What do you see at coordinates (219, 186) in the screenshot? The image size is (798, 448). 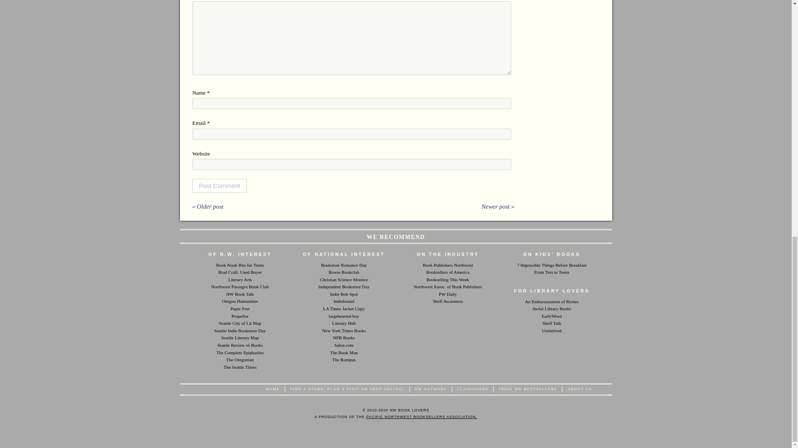 I see `Post Comment` at bounding box center [219, 186].